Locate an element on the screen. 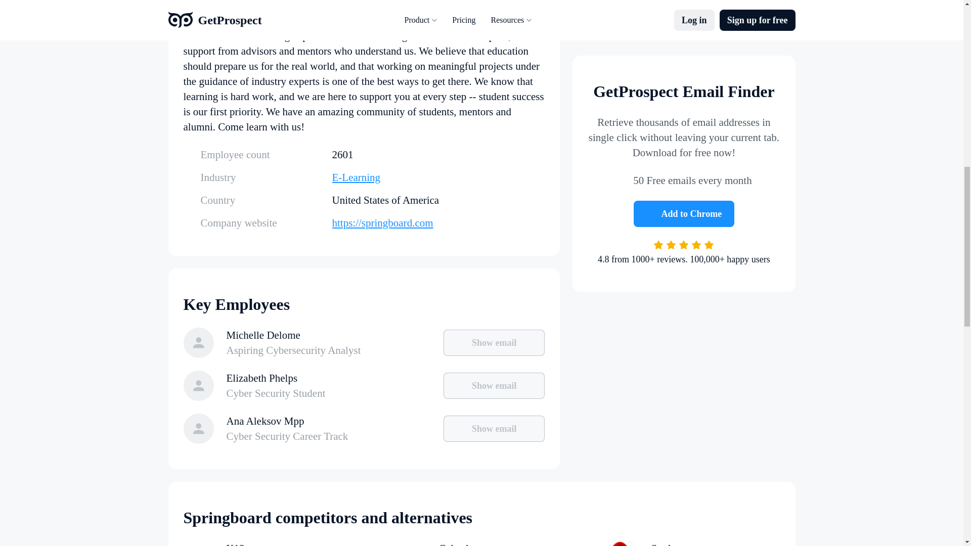 The image size is (971, 546). E-Learning is located at coordinates (494, 428).